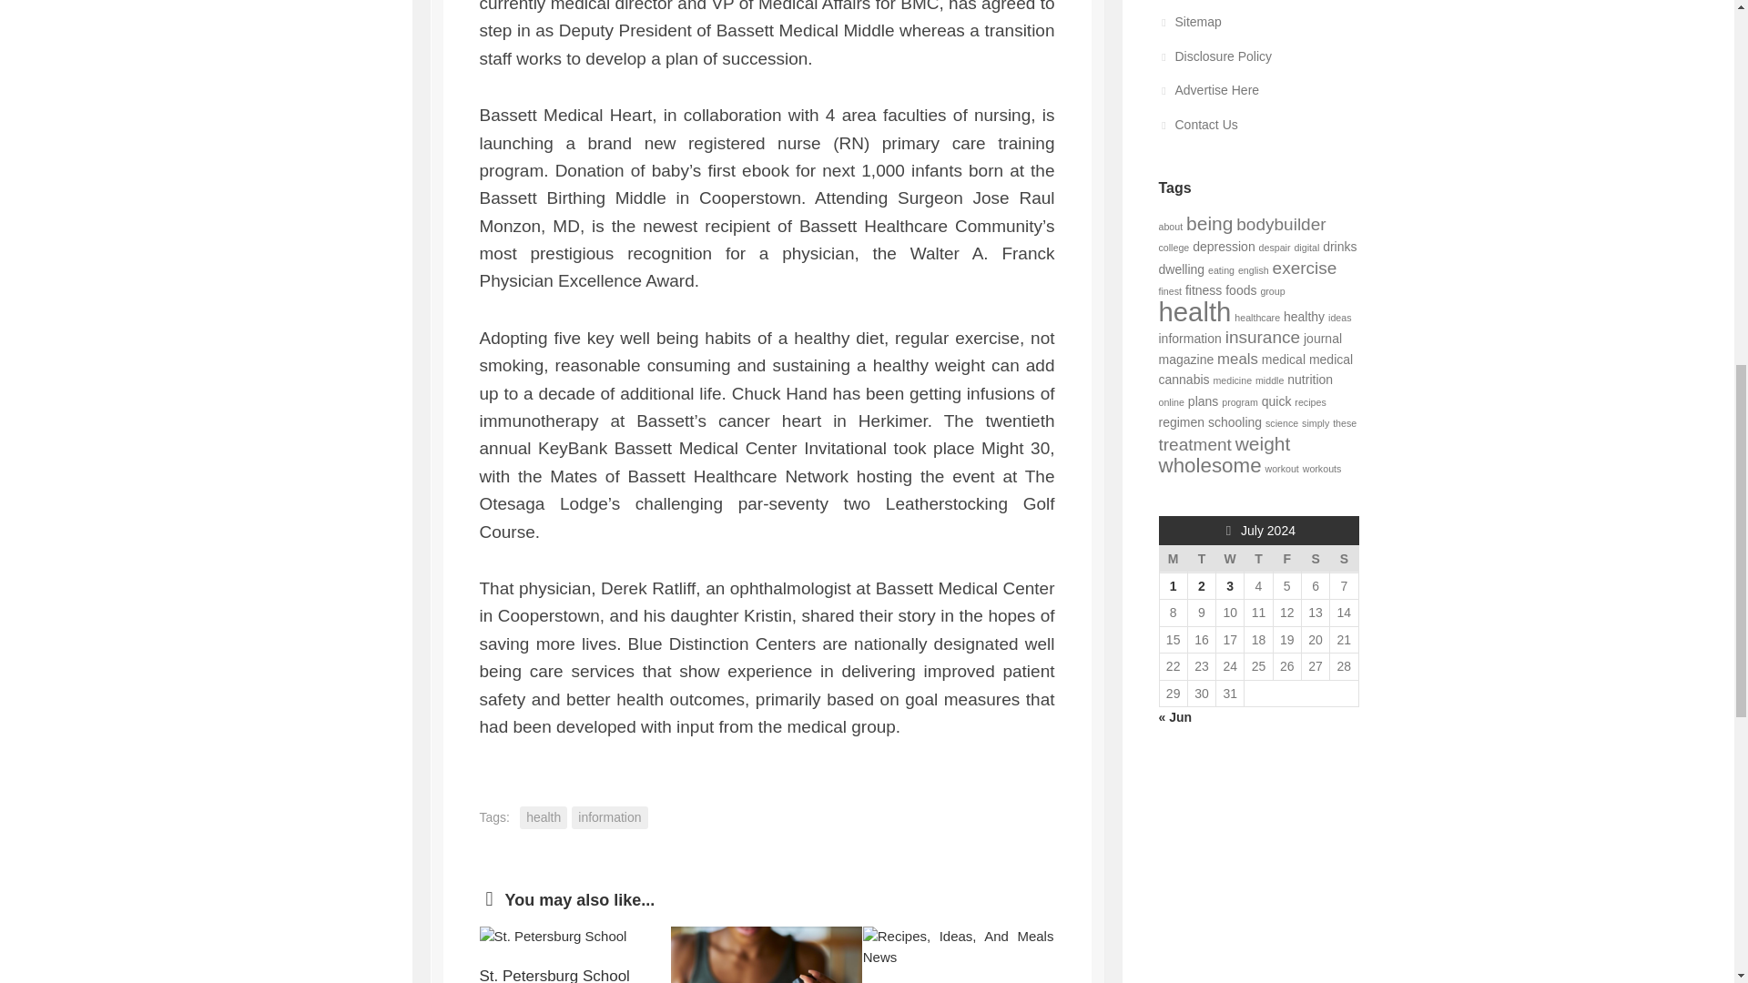 The image size is (1748, 983). I want to click on Recipes, Ideas, And Meals News, so click(958, 947).